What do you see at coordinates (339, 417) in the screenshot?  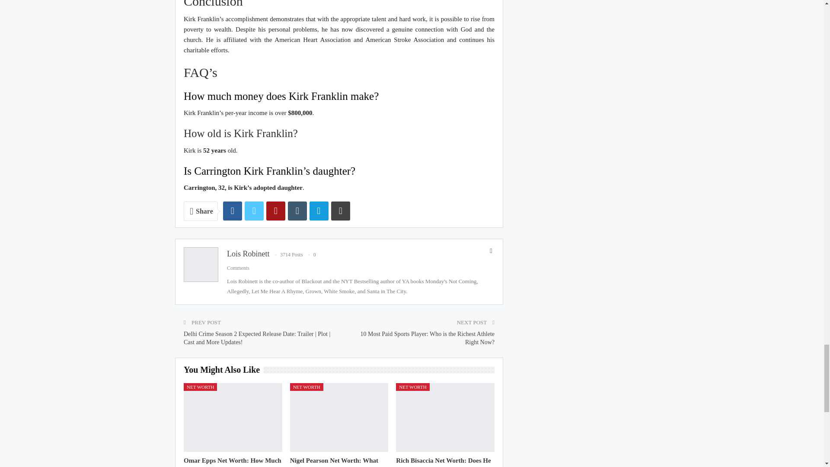 I see `Nigel Pearson Net Worth: What Are His Source of Income?` at bounding box center [339, 417].